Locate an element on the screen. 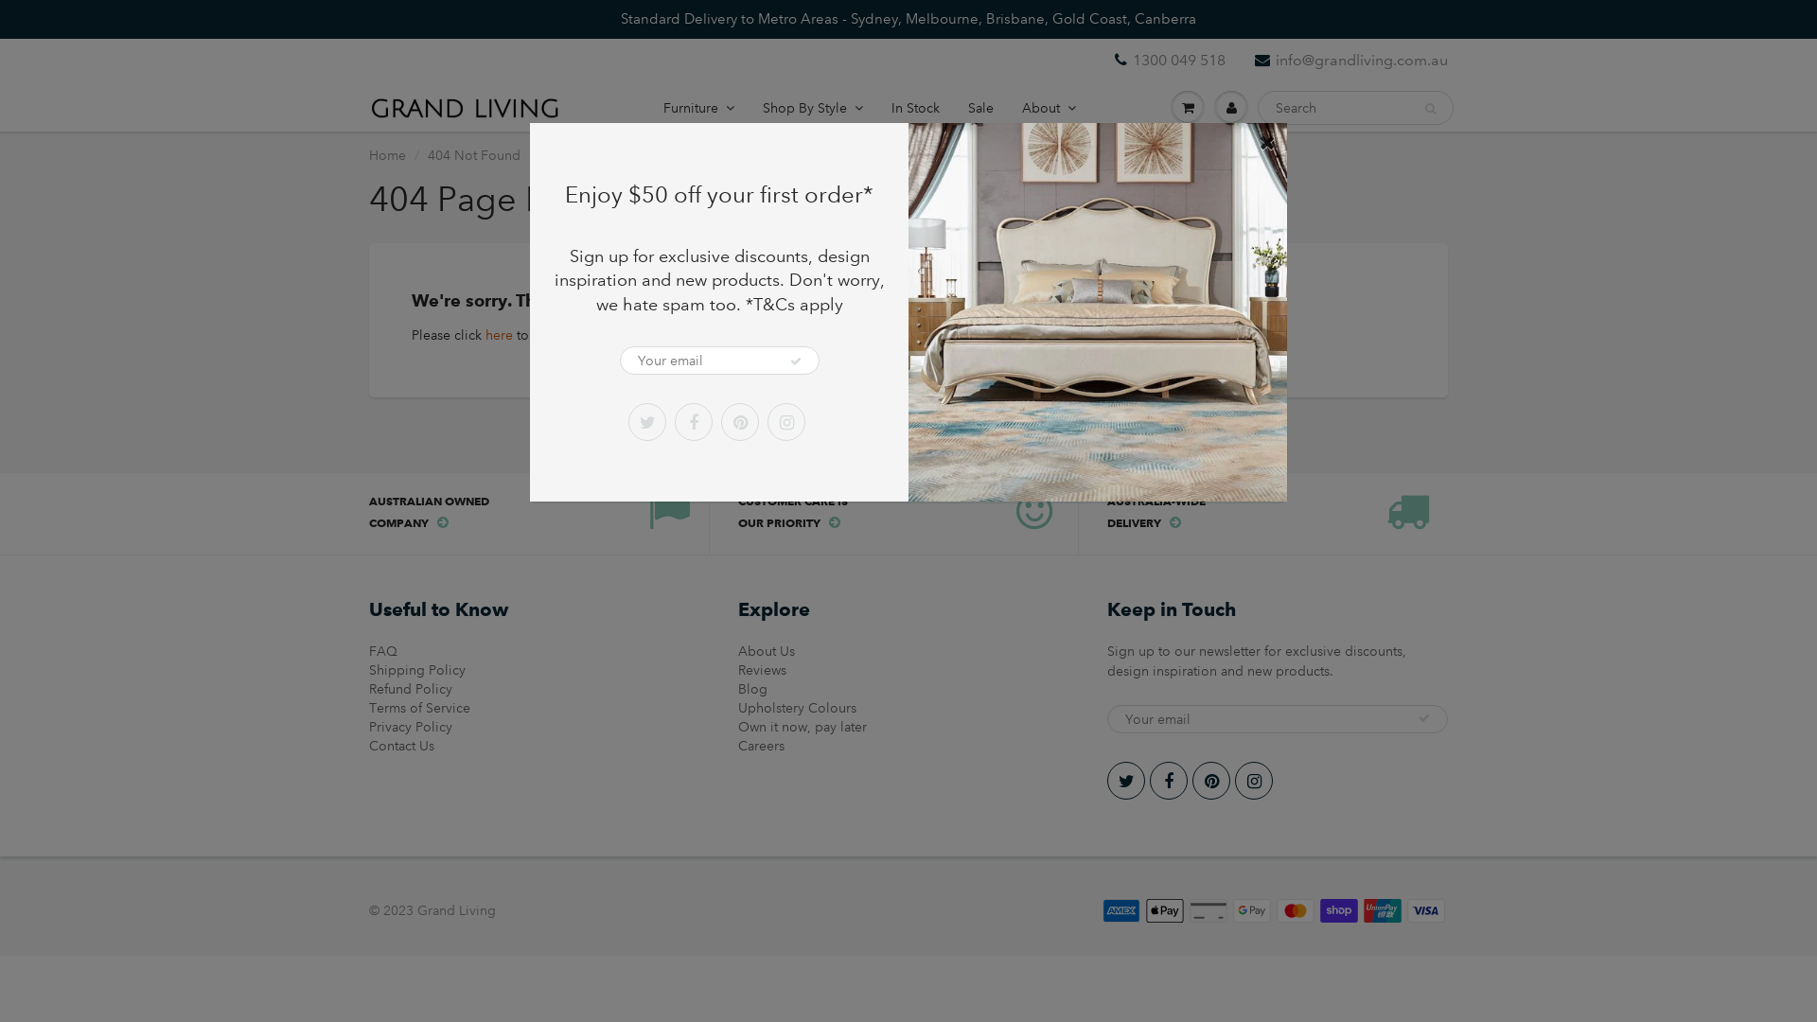 This screenshot has width=1817, height=1022. Blog is located at coordinates (753, 689).